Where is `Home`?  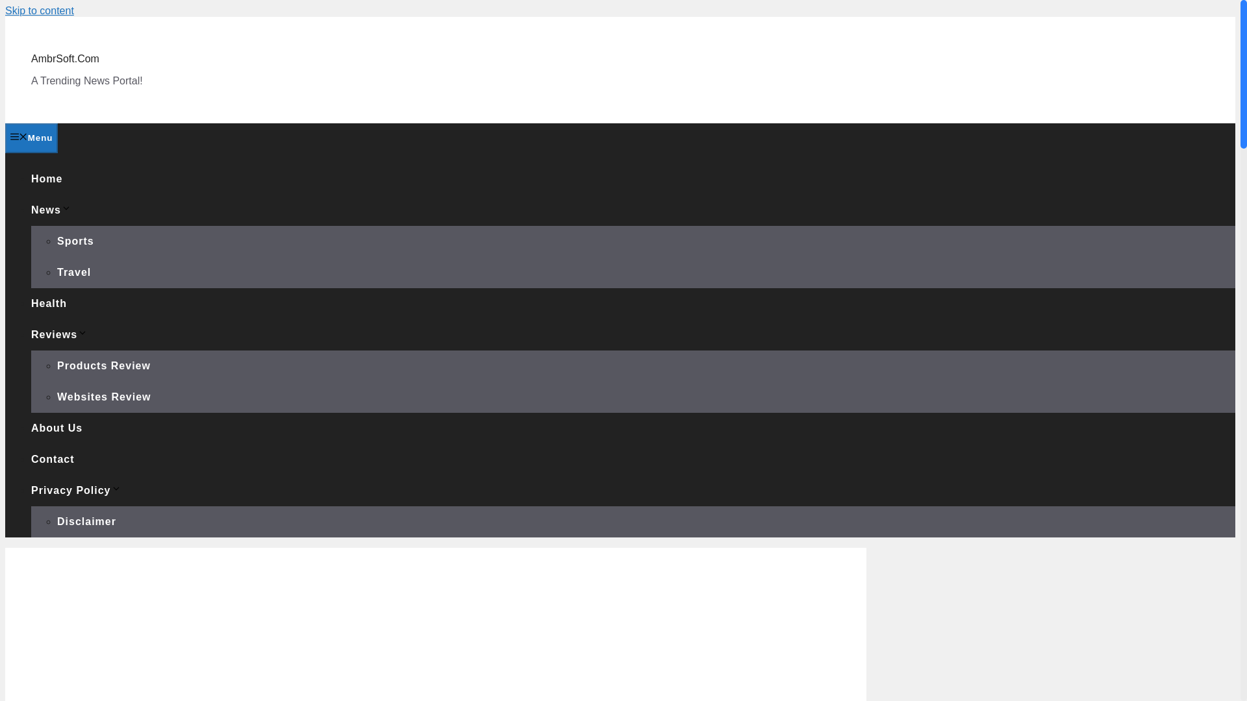
Home is located at coordinates (47, 178).